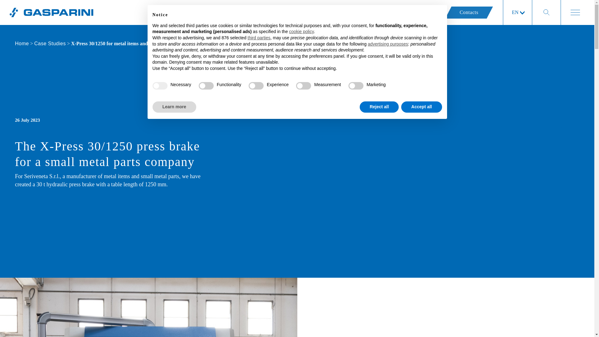 The width and height of the screenshot is (599, 337). What do you see at coordinates (159, 86) in the screenshot?
I see `true` at bounding box center [159, 86].